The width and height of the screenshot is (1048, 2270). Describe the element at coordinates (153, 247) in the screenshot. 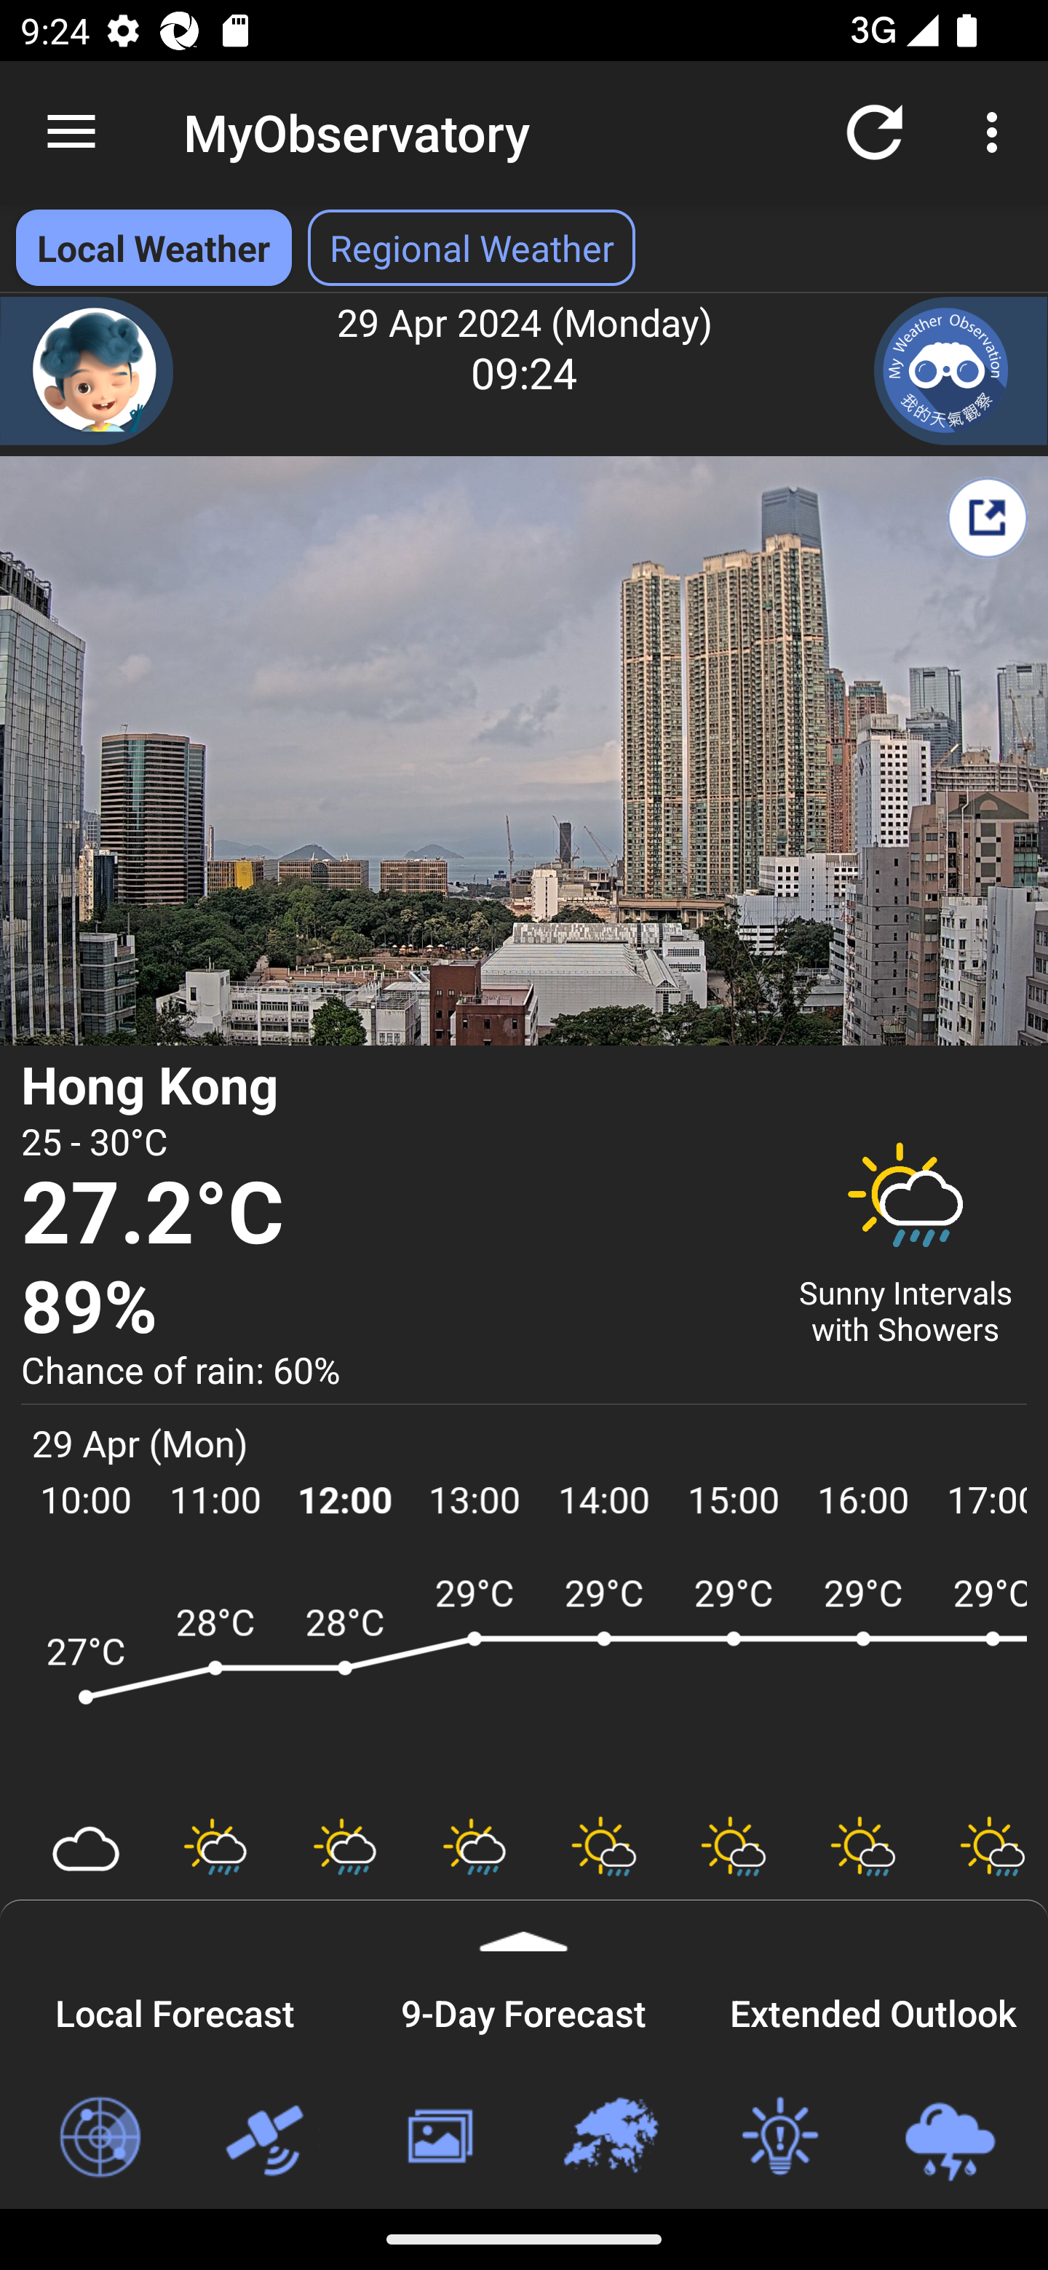

I see `Local Weather Local Weather selected` at that location.